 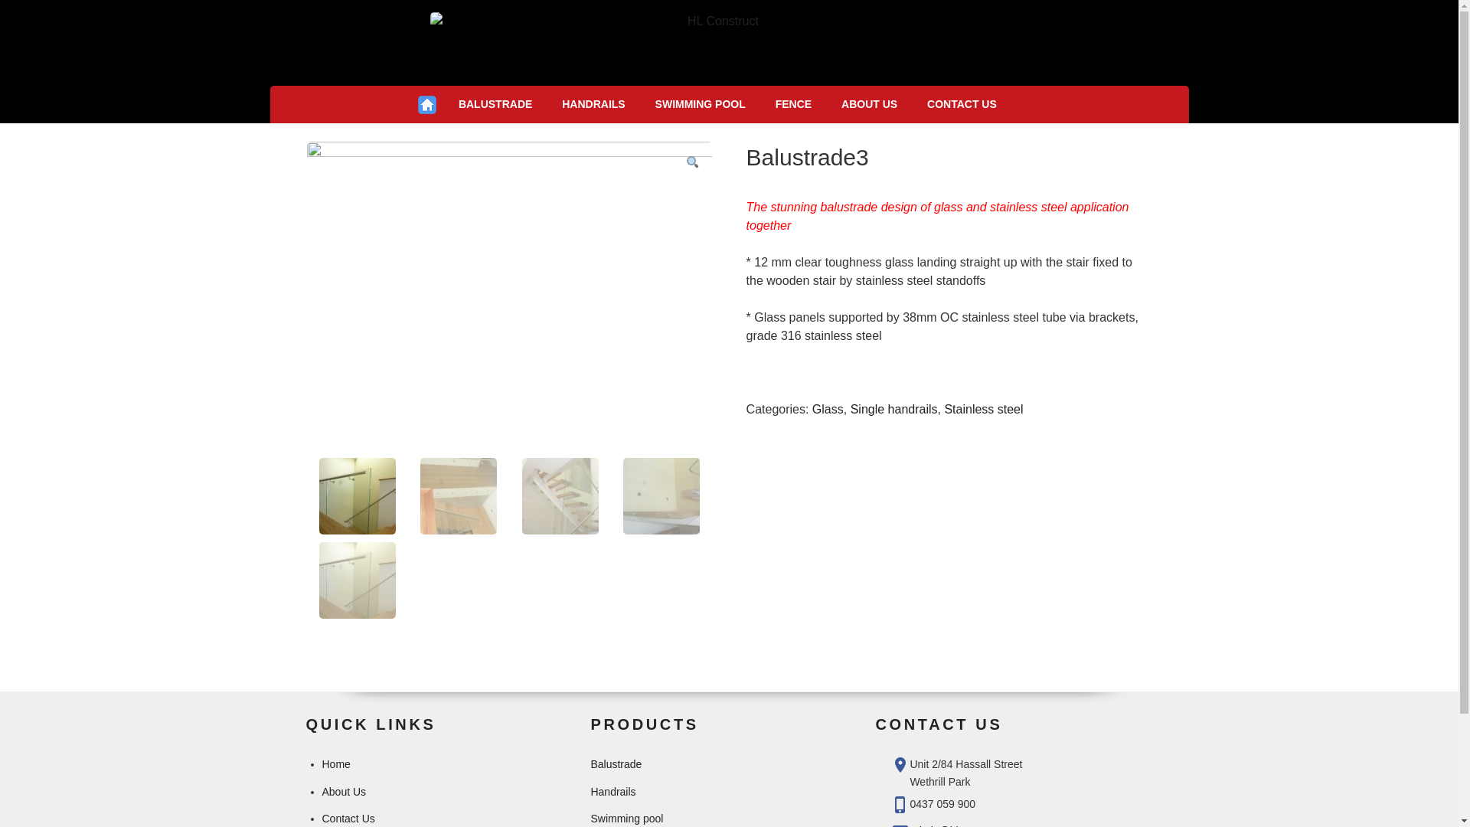 What do you see at coordinates (700, 104) in the screenshot?
I see `SWIMMING POOL` at bounding box center [700, 104].